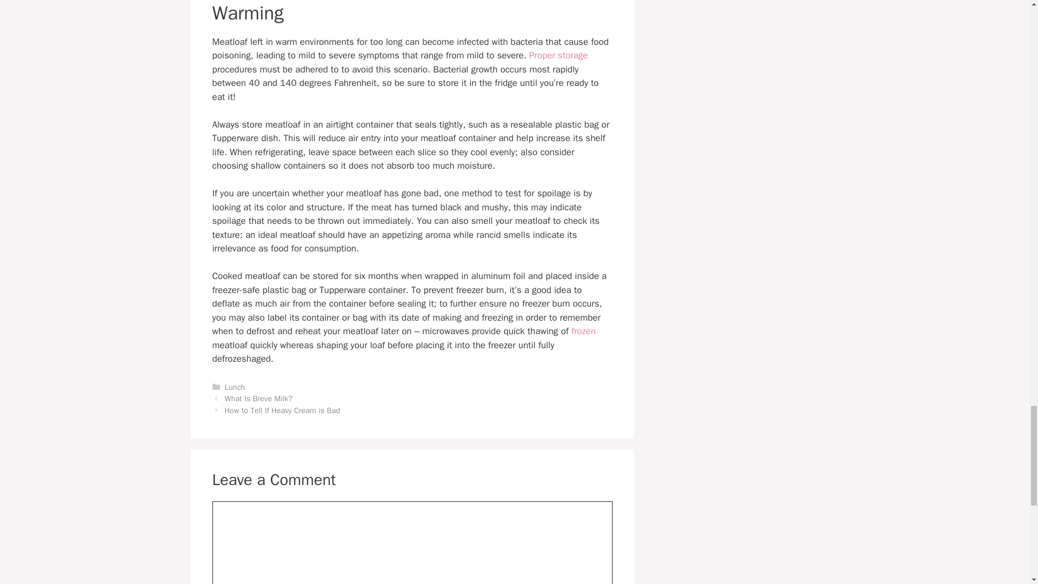 The height and width of the screenshot is (584, 1038). I want to click on Previous, so click(258, 398).